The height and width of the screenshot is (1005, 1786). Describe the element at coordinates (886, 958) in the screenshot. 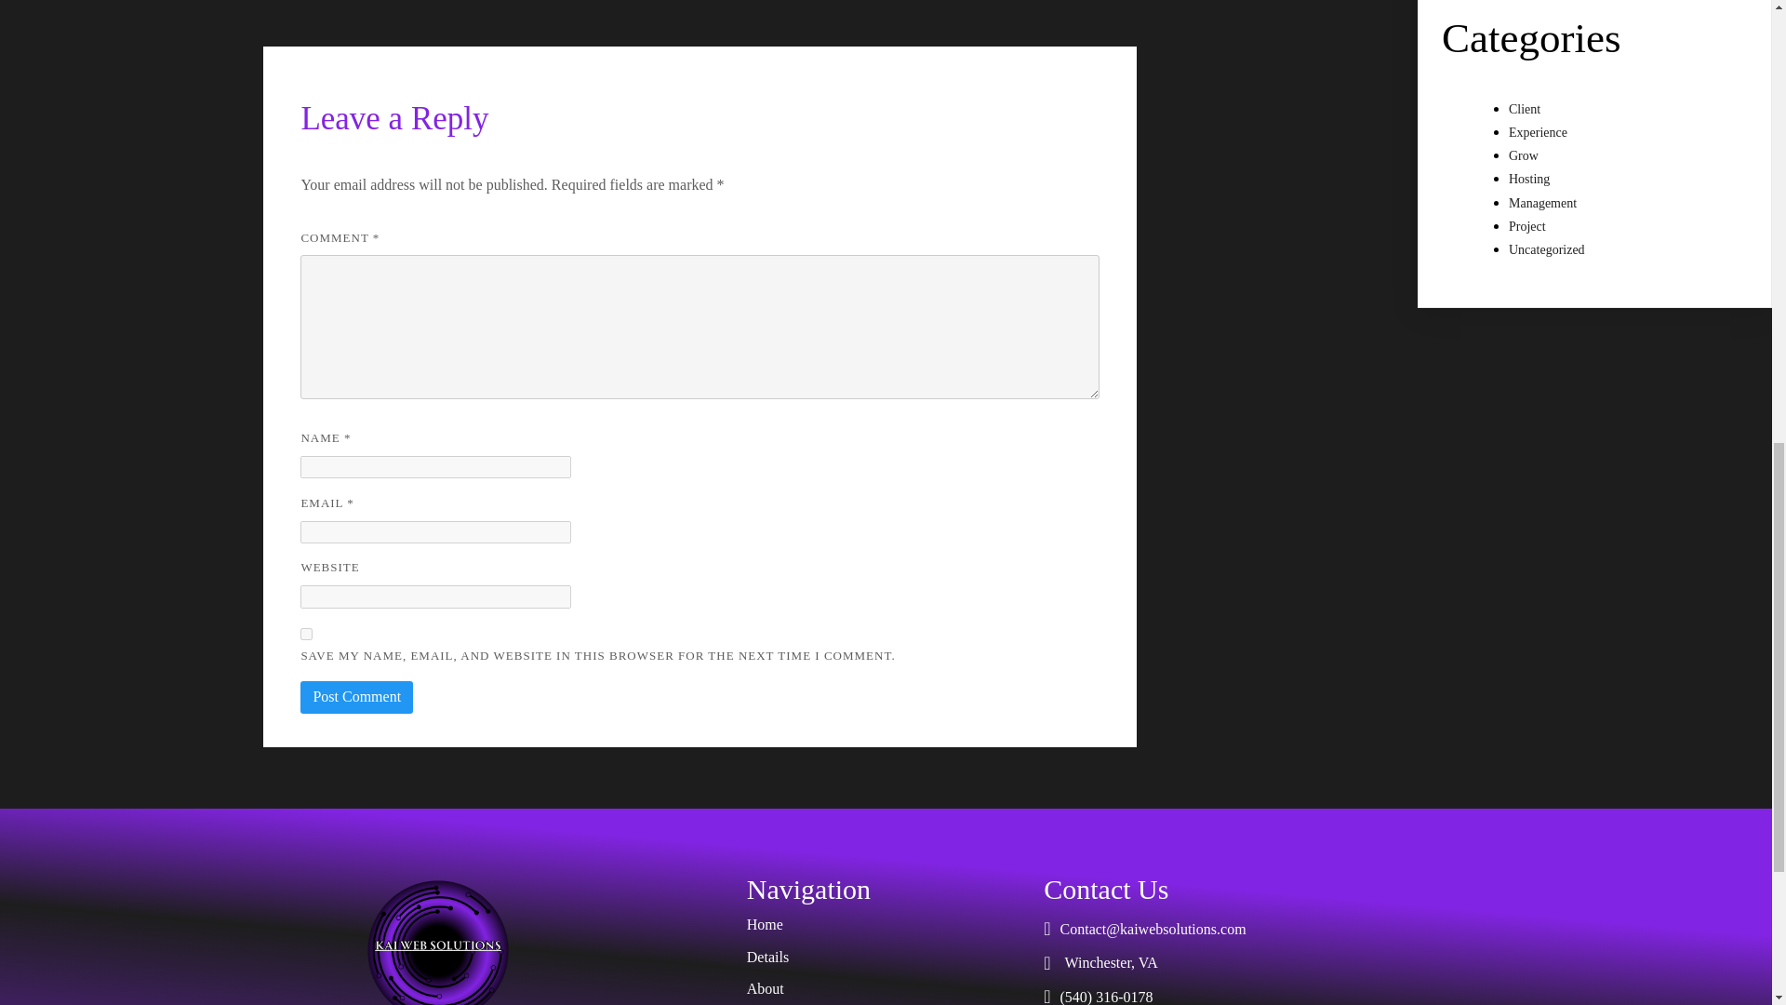

I see `Details` at that location.